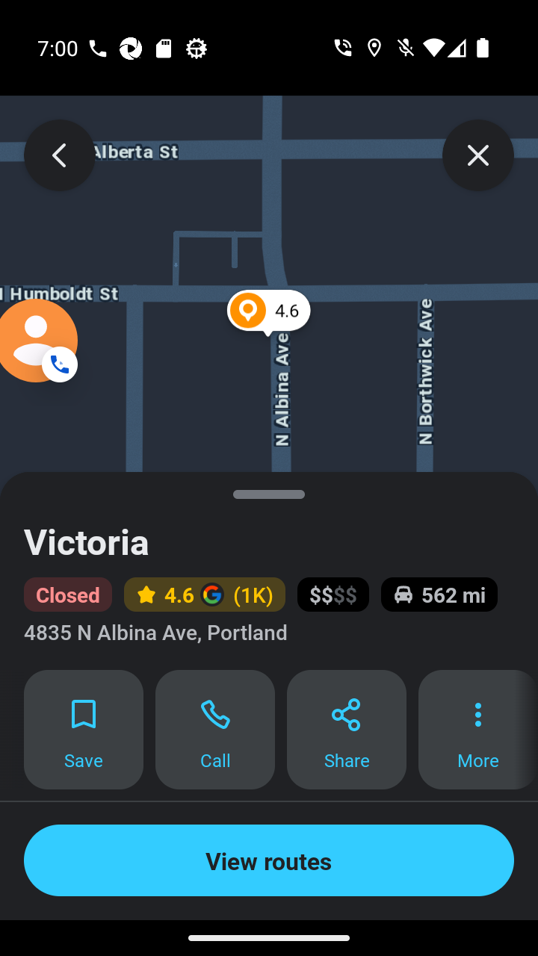  Describe the element at coordinates (347, 730) in the screenshot. I see `Share` at that location.